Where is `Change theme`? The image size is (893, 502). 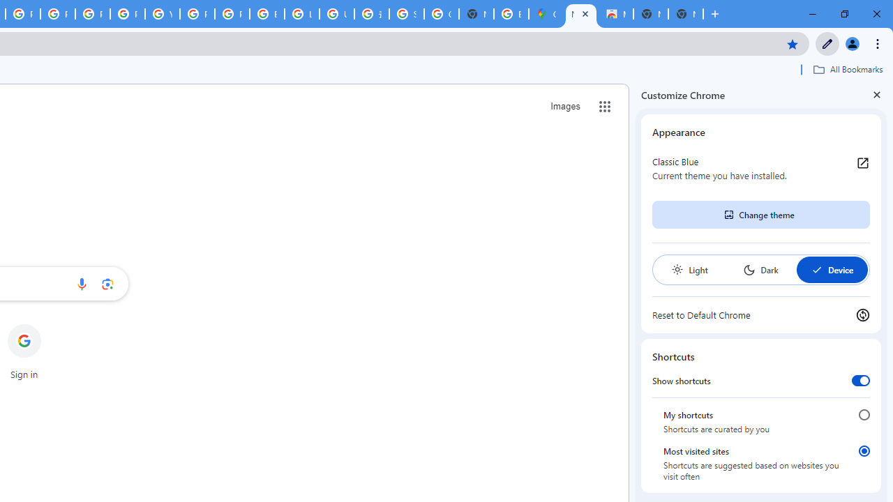
Change theme is located at coordinates (760, 215).